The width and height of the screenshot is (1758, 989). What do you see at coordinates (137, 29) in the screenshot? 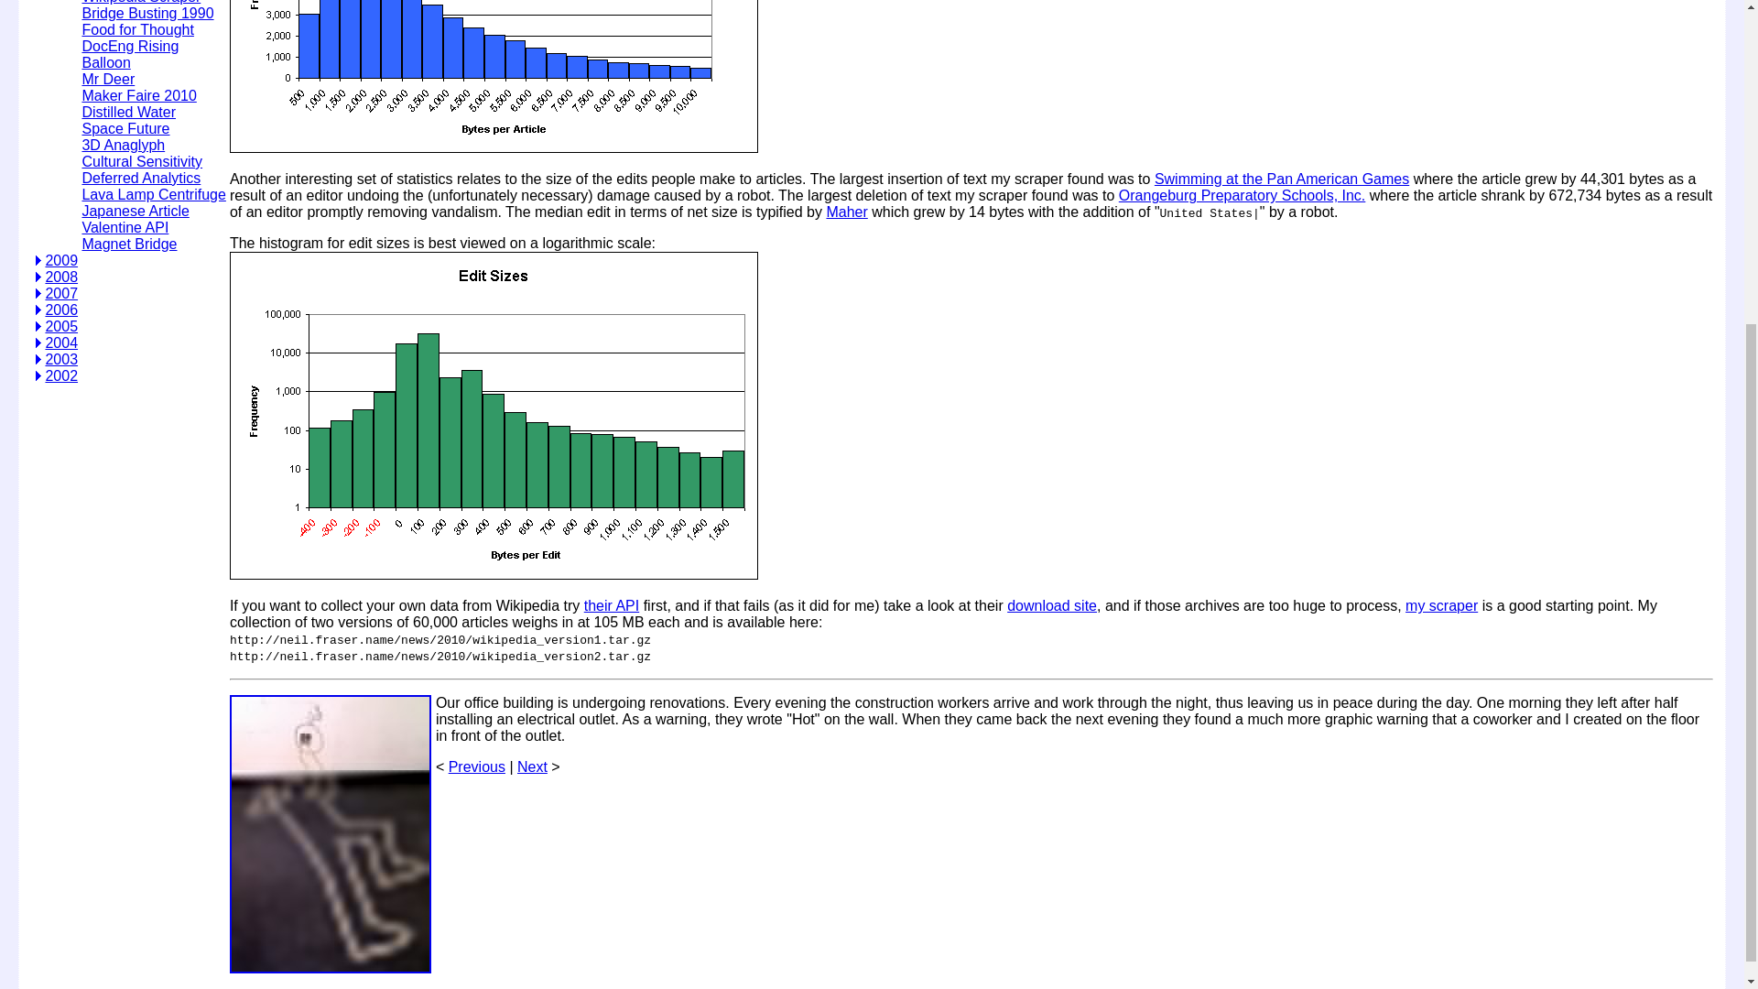
I see `30 September 2010` at bounding box center [137, 29].